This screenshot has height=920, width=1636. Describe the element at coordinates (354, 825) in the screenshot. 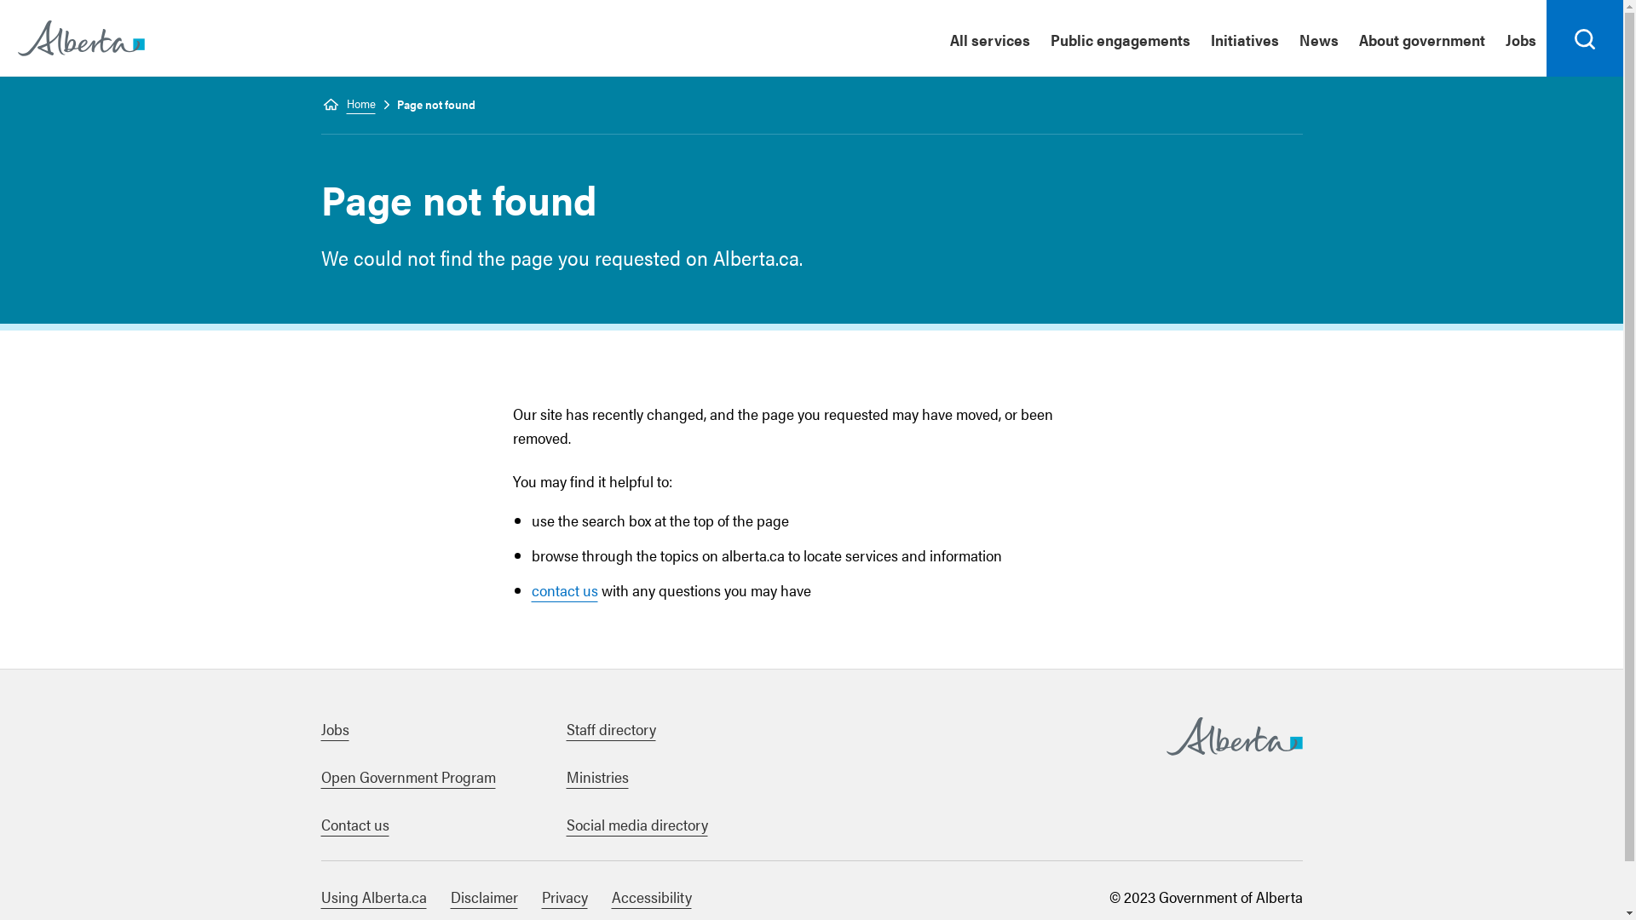

I see `Contact us` at that location.